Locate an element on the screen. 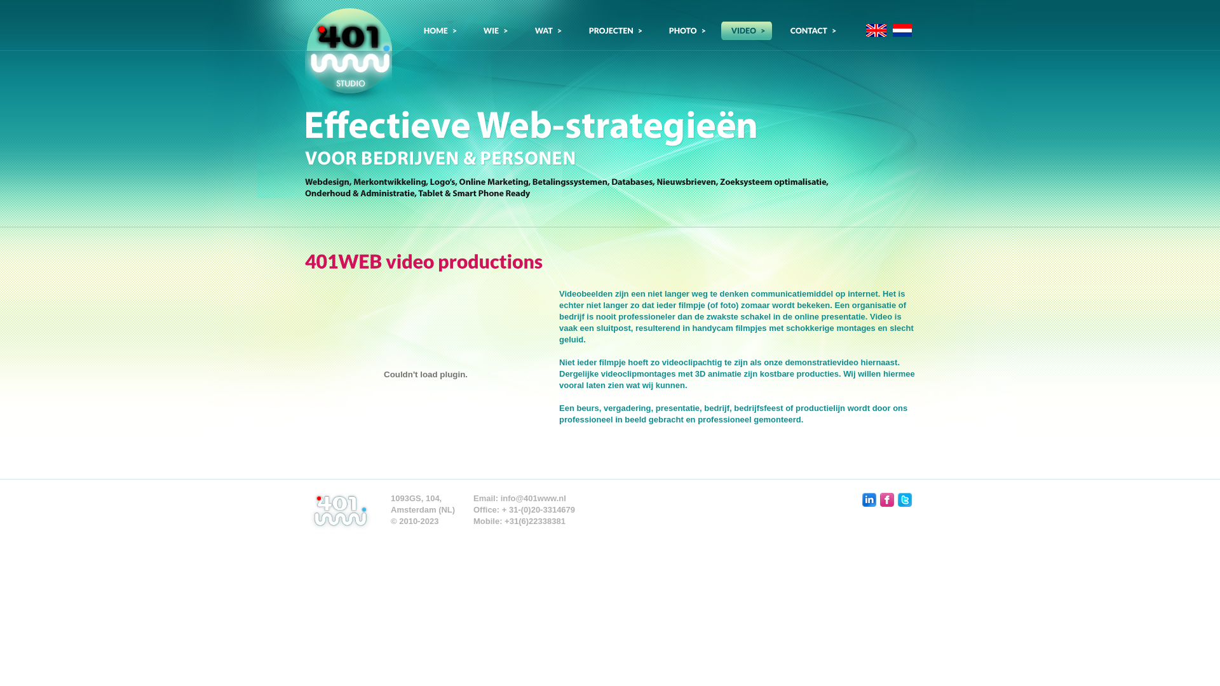  twitter is located at coordinates (905, 500).